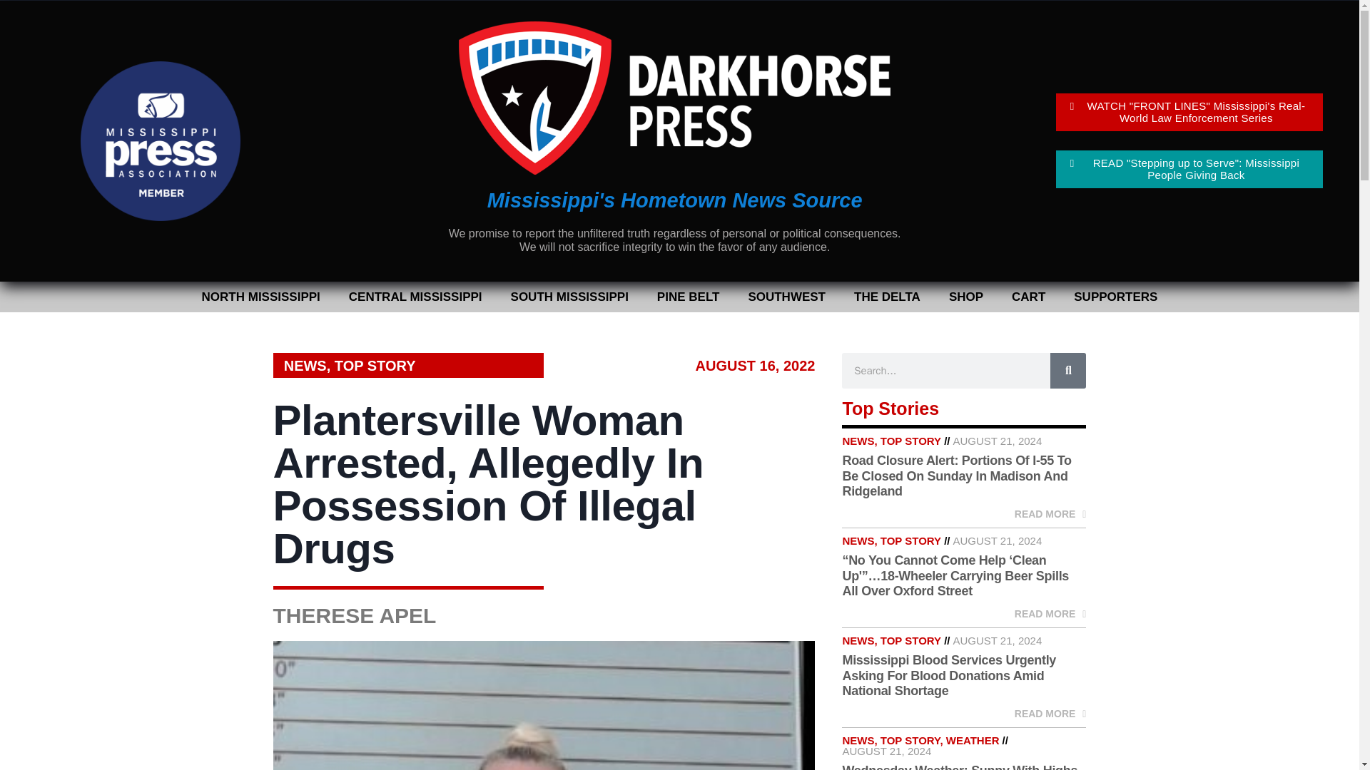 This screenshot has height=770, width=1370. I want to click on NORTH MISSISSIPPI, so click(261, 297).